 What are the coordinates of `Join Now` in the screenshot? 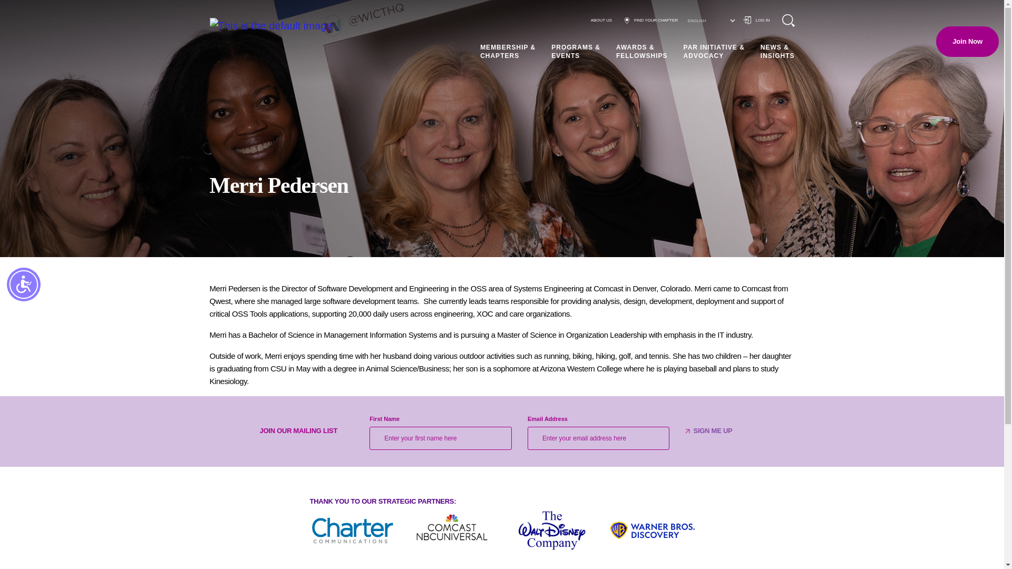 It's located at (968, 41).